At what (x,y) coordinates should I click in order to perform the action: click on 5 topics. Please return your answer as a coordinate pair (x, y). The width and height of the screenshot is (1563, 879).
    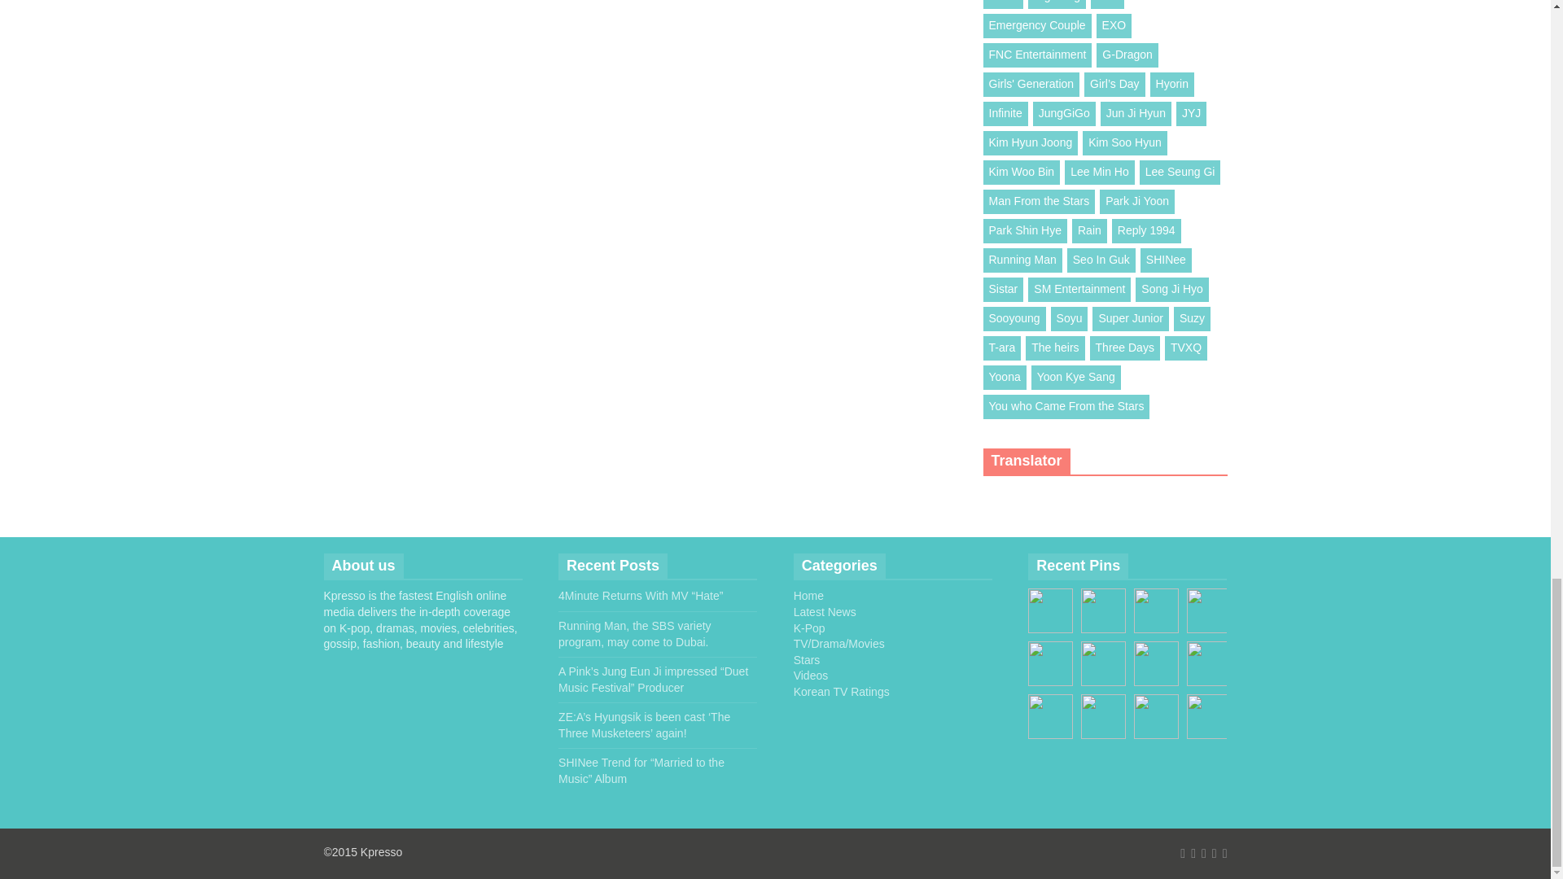
    Looking at the image, I should click on (1107, 4).